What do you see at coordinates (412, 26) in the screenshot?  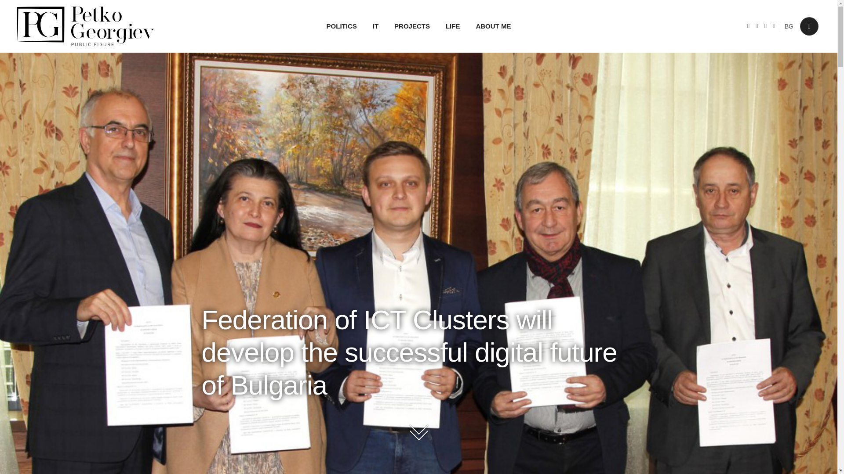 I see `PROJECTS` at bounding box center [412, 26].